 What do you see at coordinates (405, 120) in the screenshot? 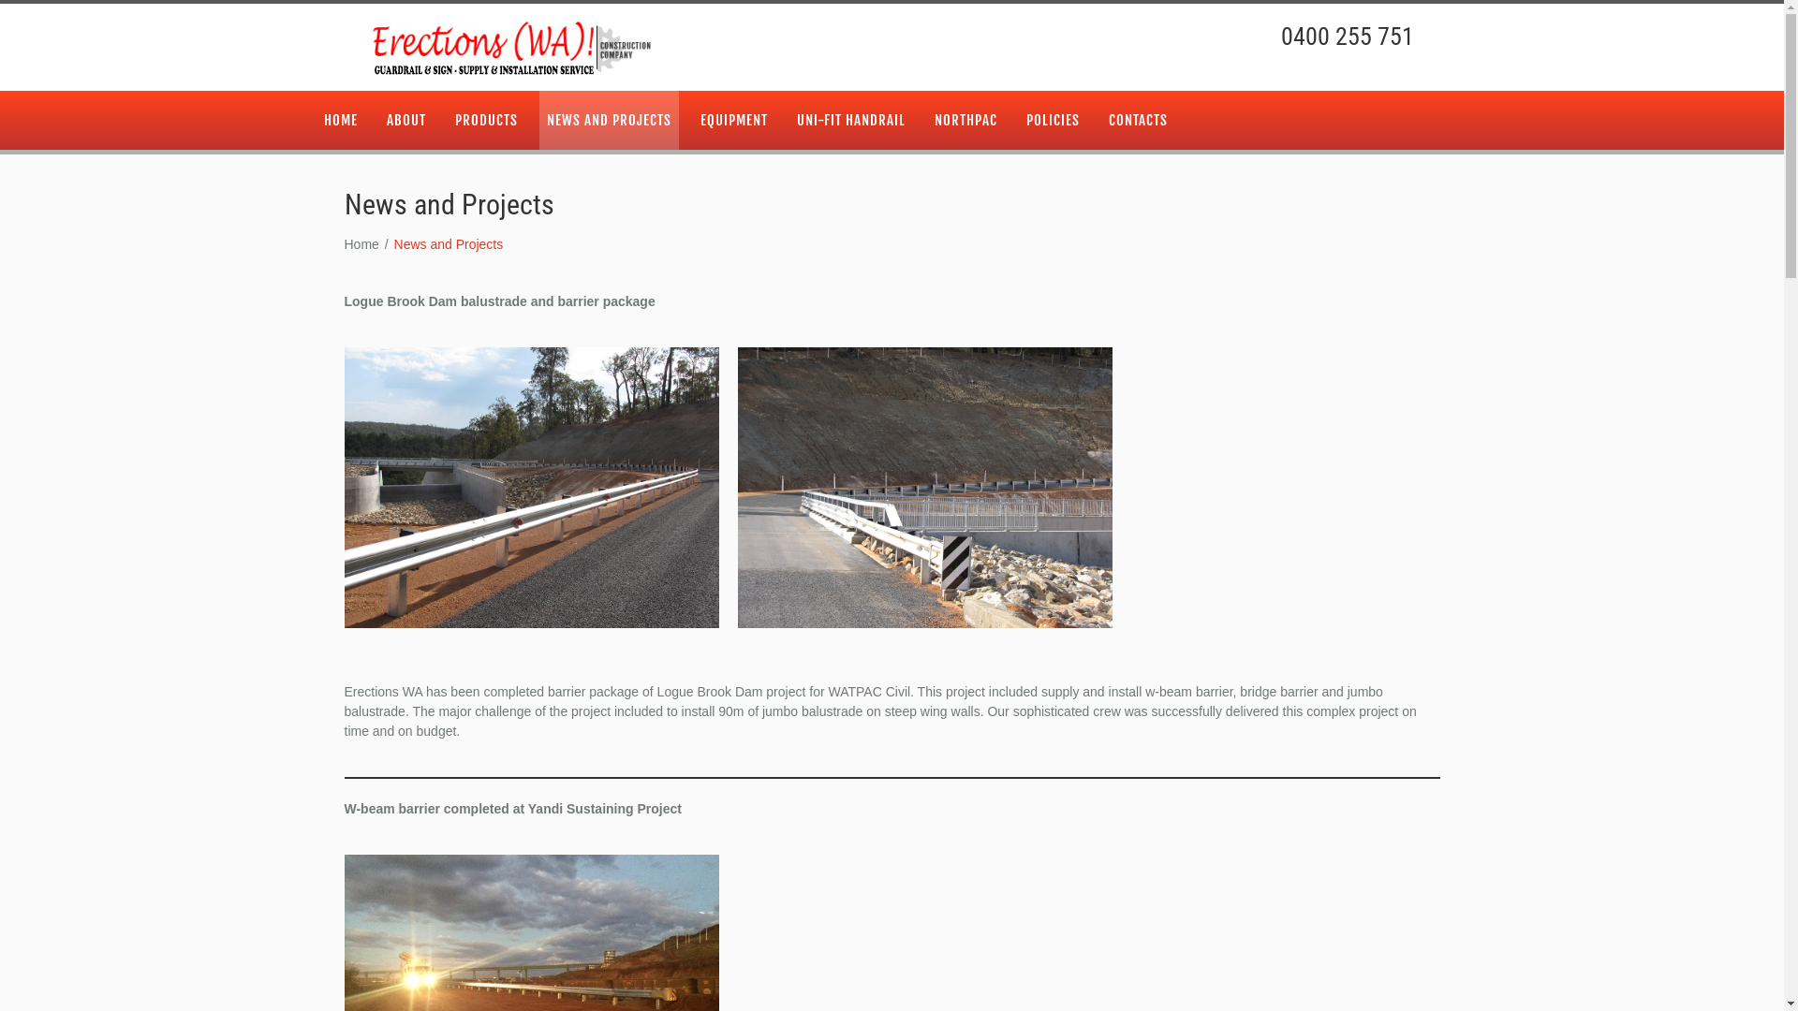
I see `ABOUT` at bounding box center [405, 120].